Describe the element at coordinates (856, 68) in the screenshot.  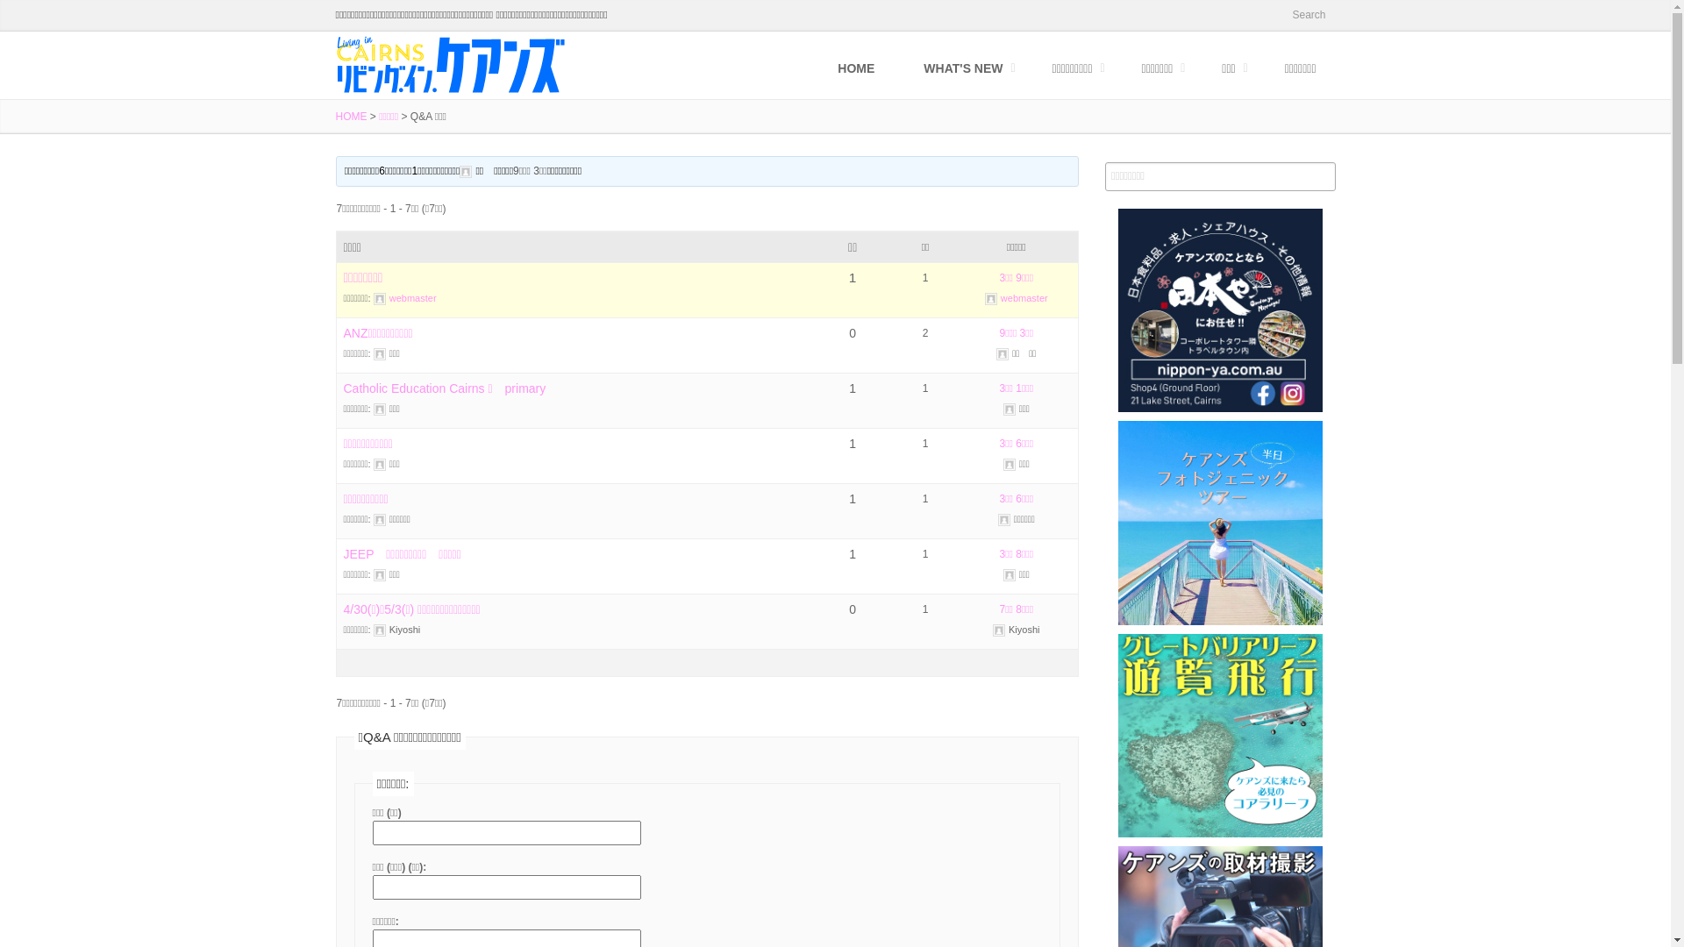
I see `HOME` at that location.